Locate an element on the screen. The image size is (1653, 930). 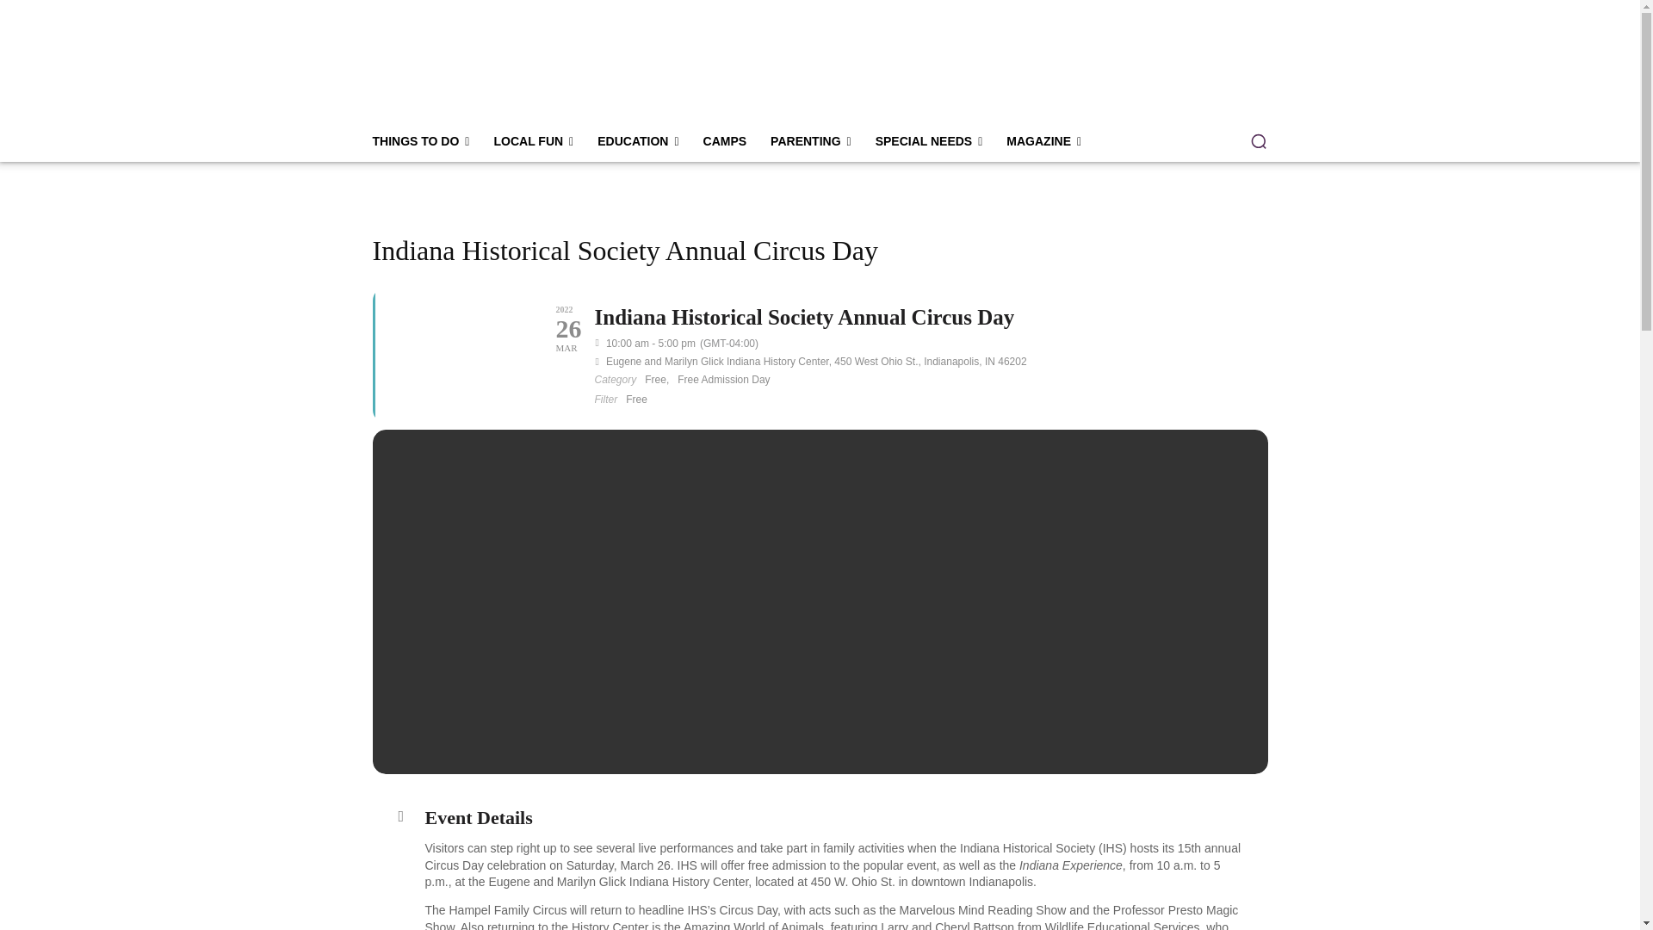
Indy's Child Magazine is located at coordinates (461, 70).